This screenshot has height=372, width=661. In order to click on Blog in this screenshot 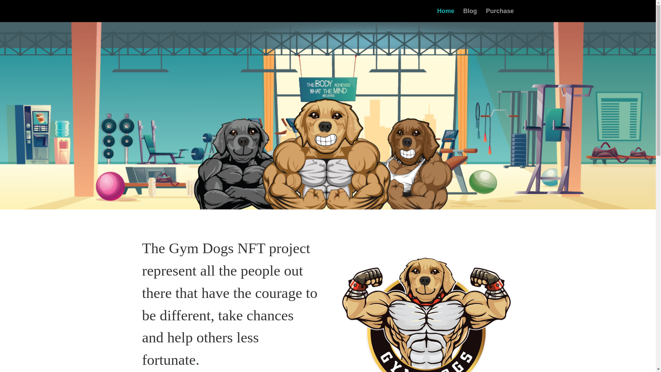, I will do `click(470, 15)`.